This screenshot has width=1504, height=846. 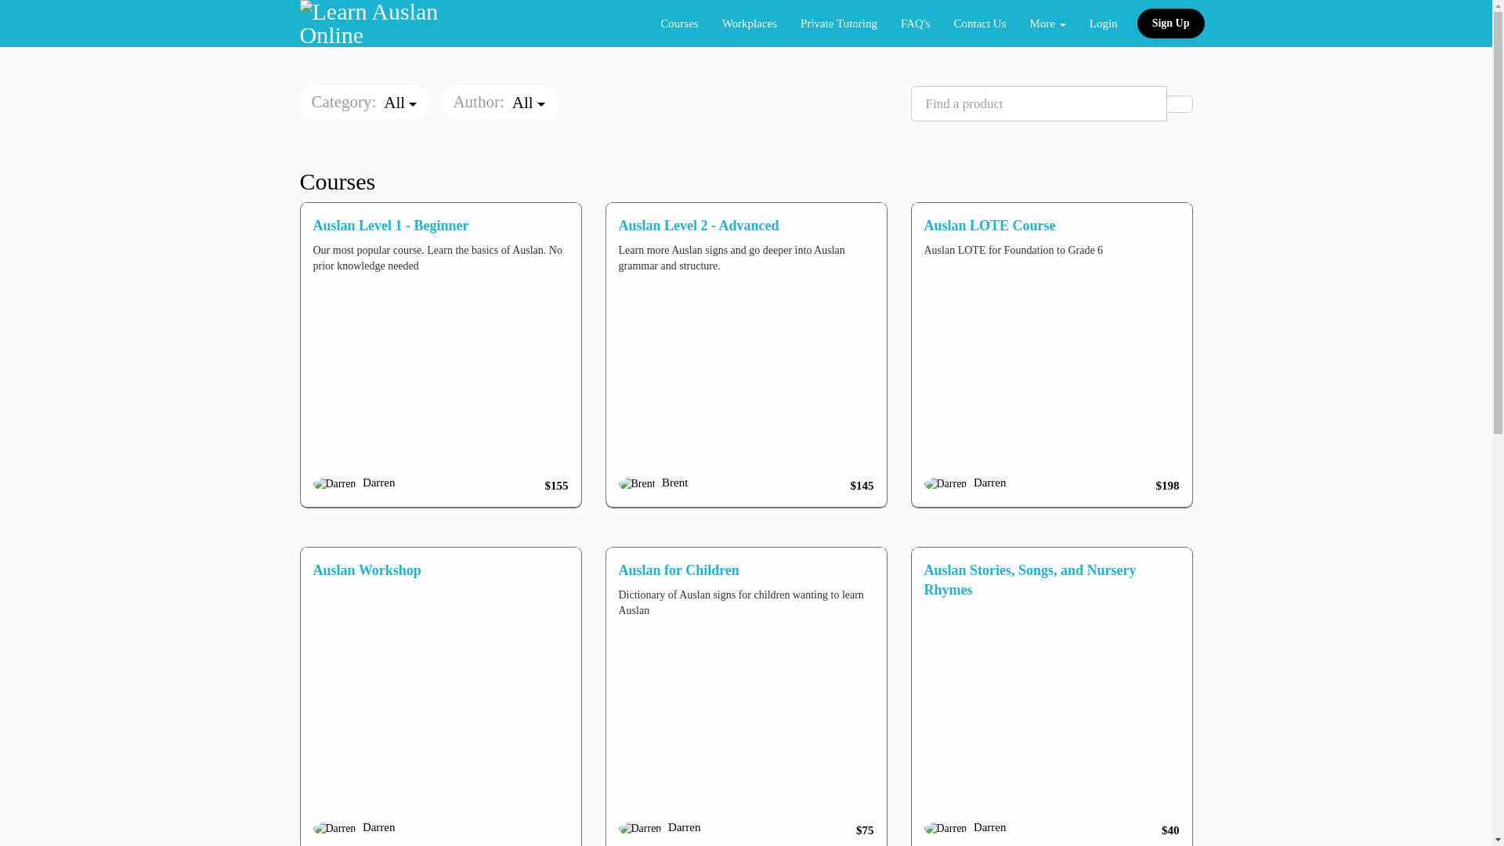 I want to click on FAQ's, so click(x=915, y=23).